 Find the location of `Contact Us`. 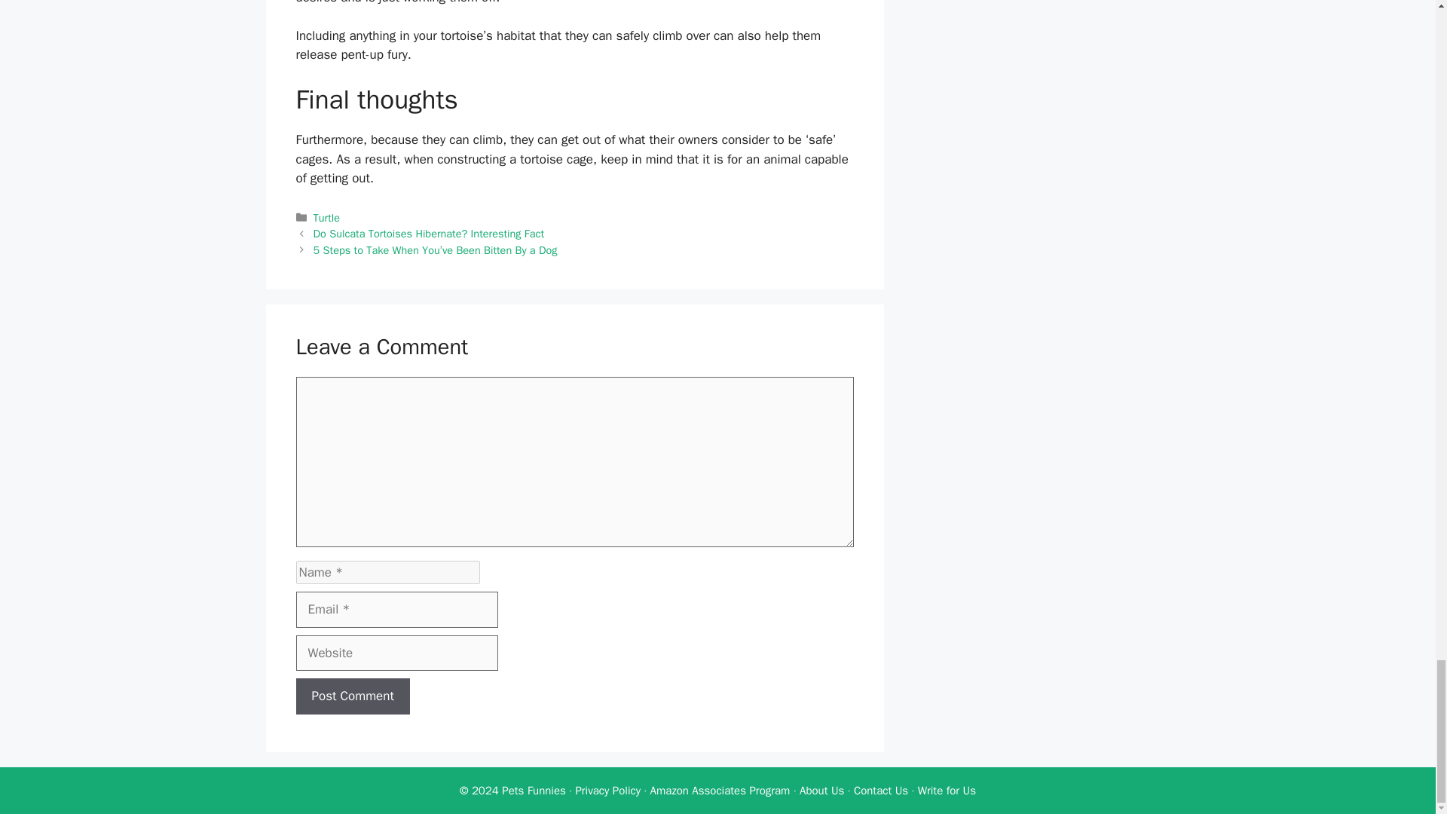

Contact Us is located at coordinates (880, 791).